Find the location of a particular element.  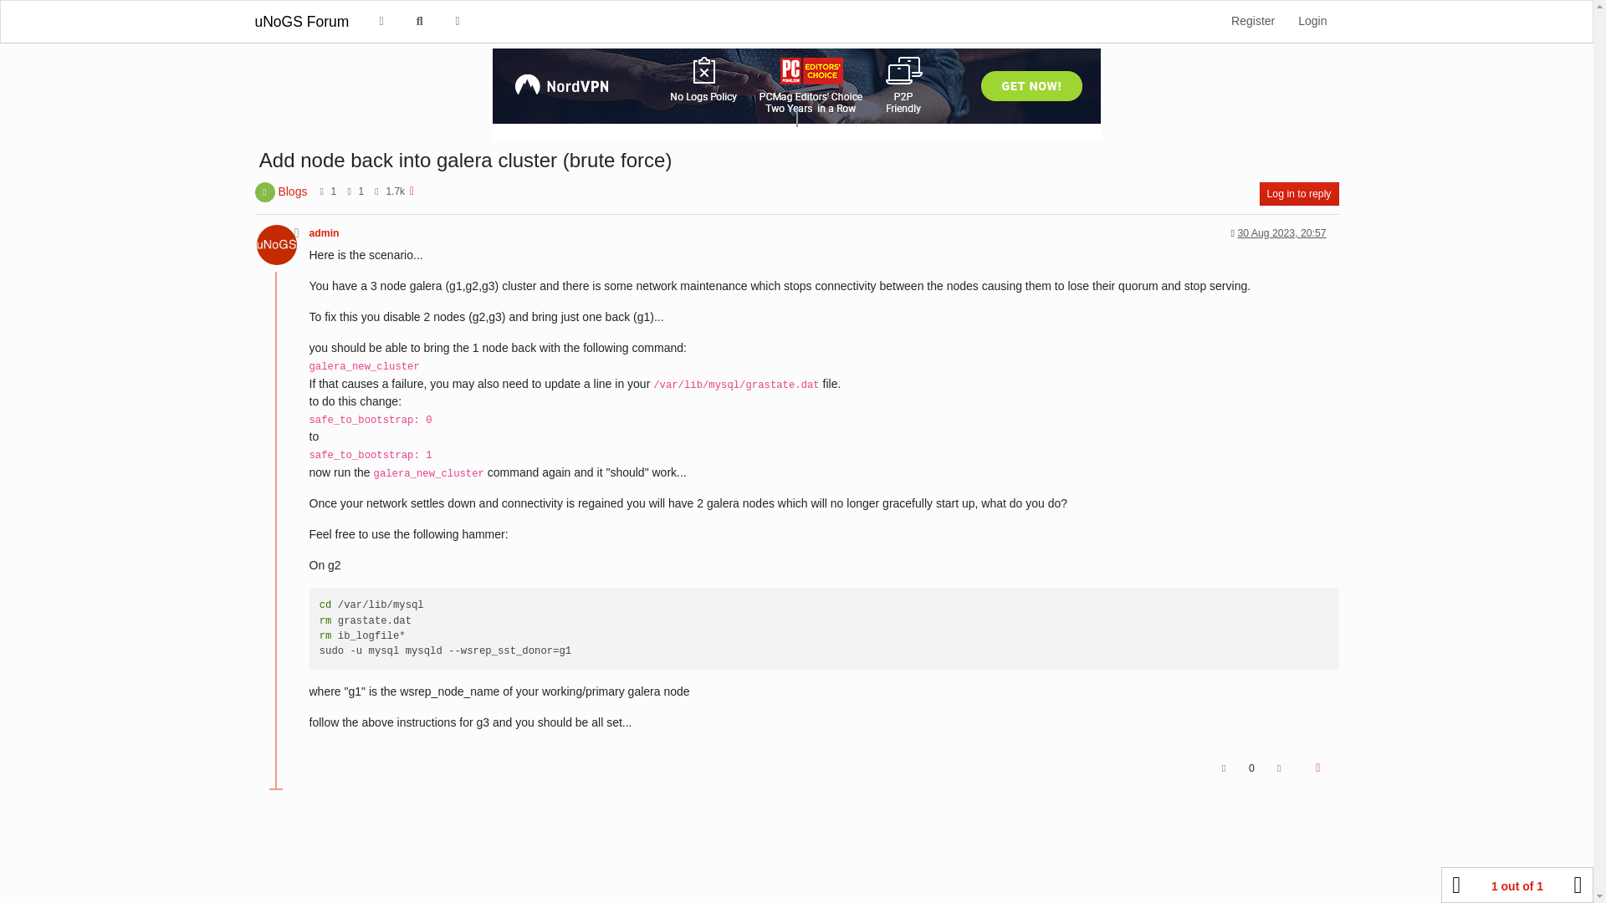

Views is located at coordinates (376, 191).